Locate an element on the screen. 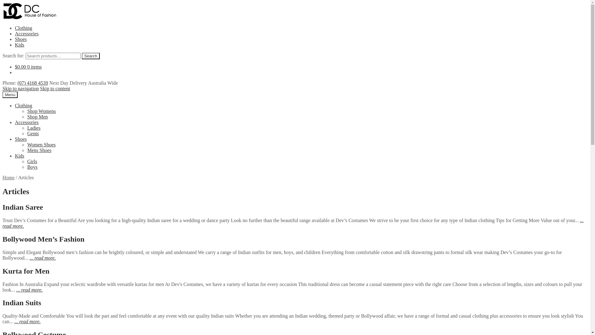  Shoes is located at coordinates (21, 39).